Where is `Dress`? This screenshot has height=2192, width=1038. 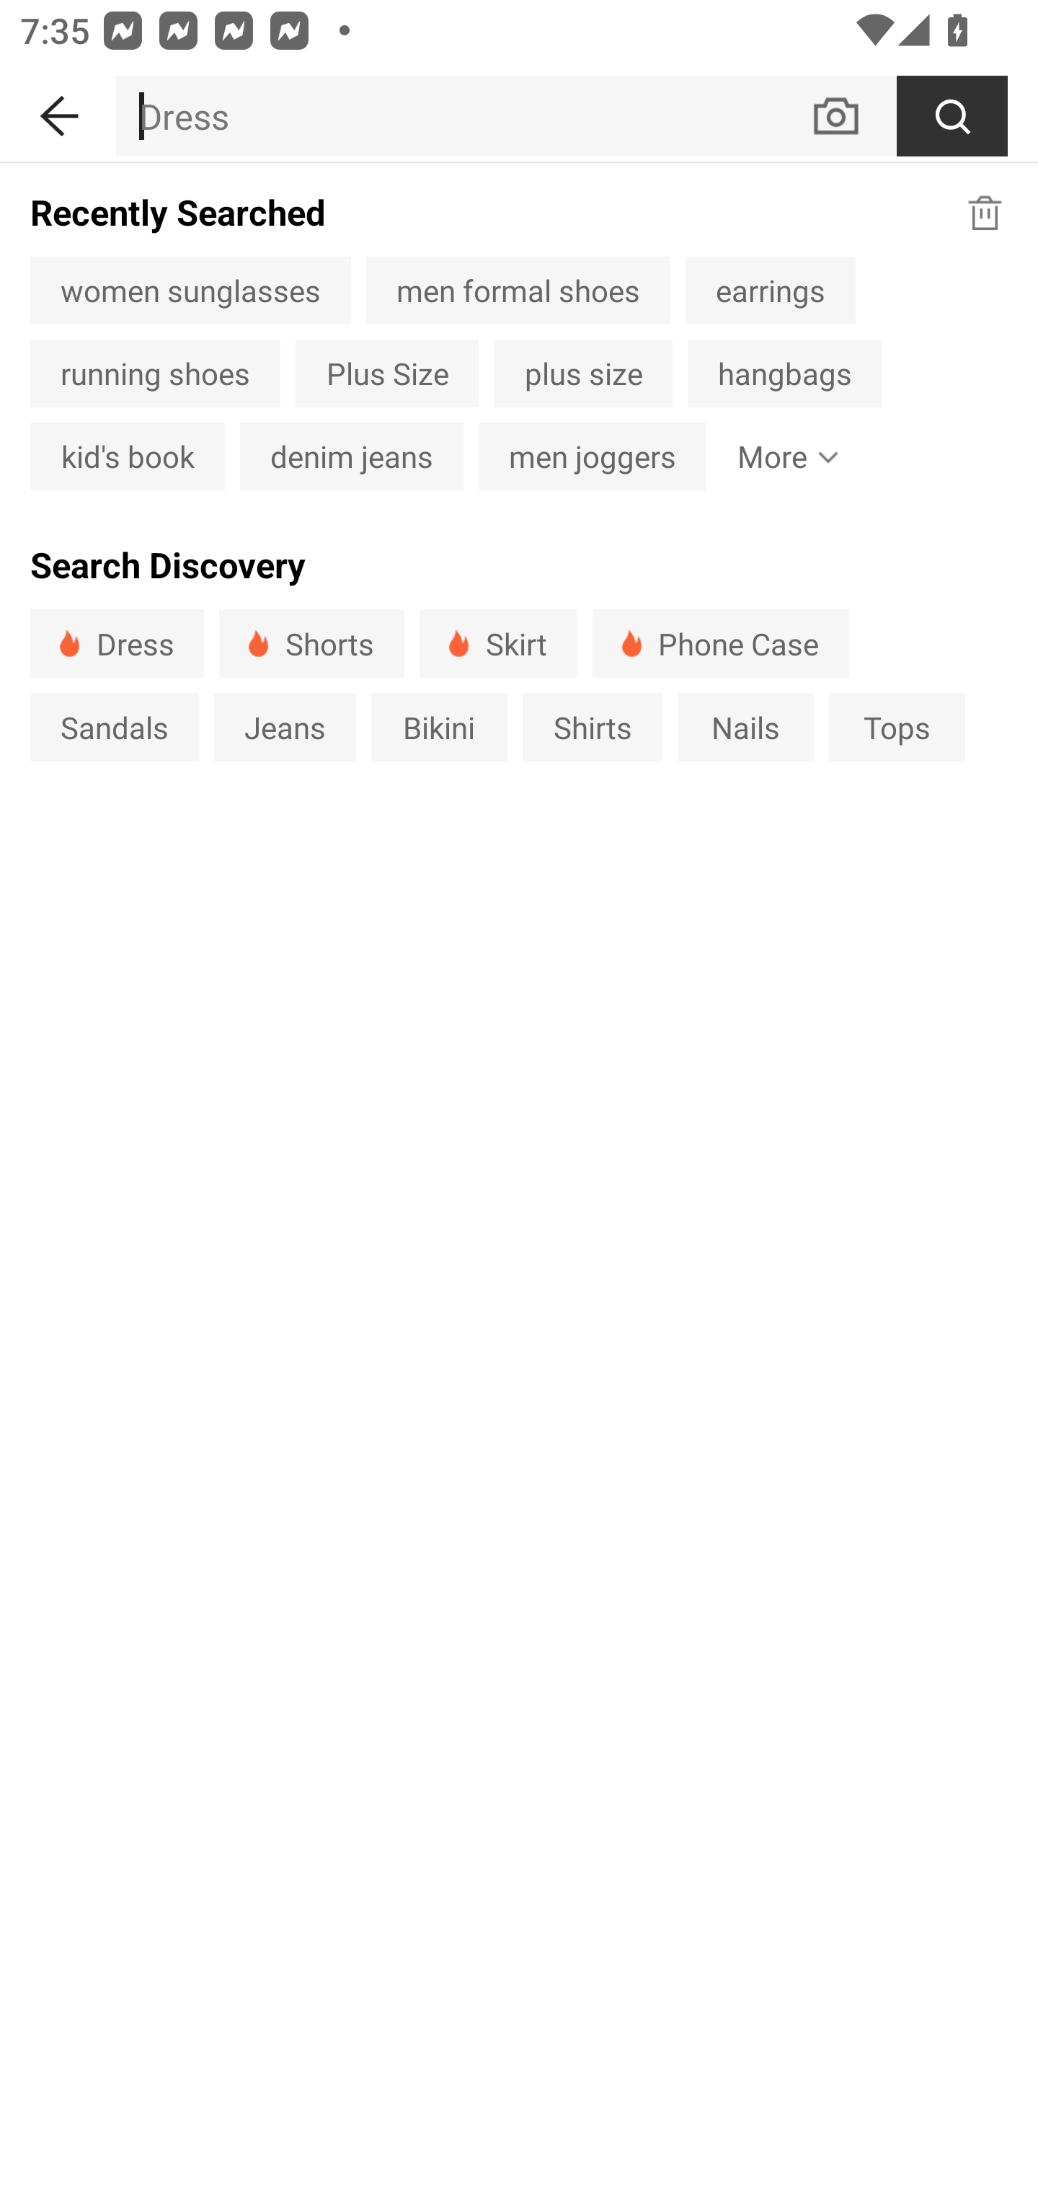 Dress is located at coordinates (462, 115).